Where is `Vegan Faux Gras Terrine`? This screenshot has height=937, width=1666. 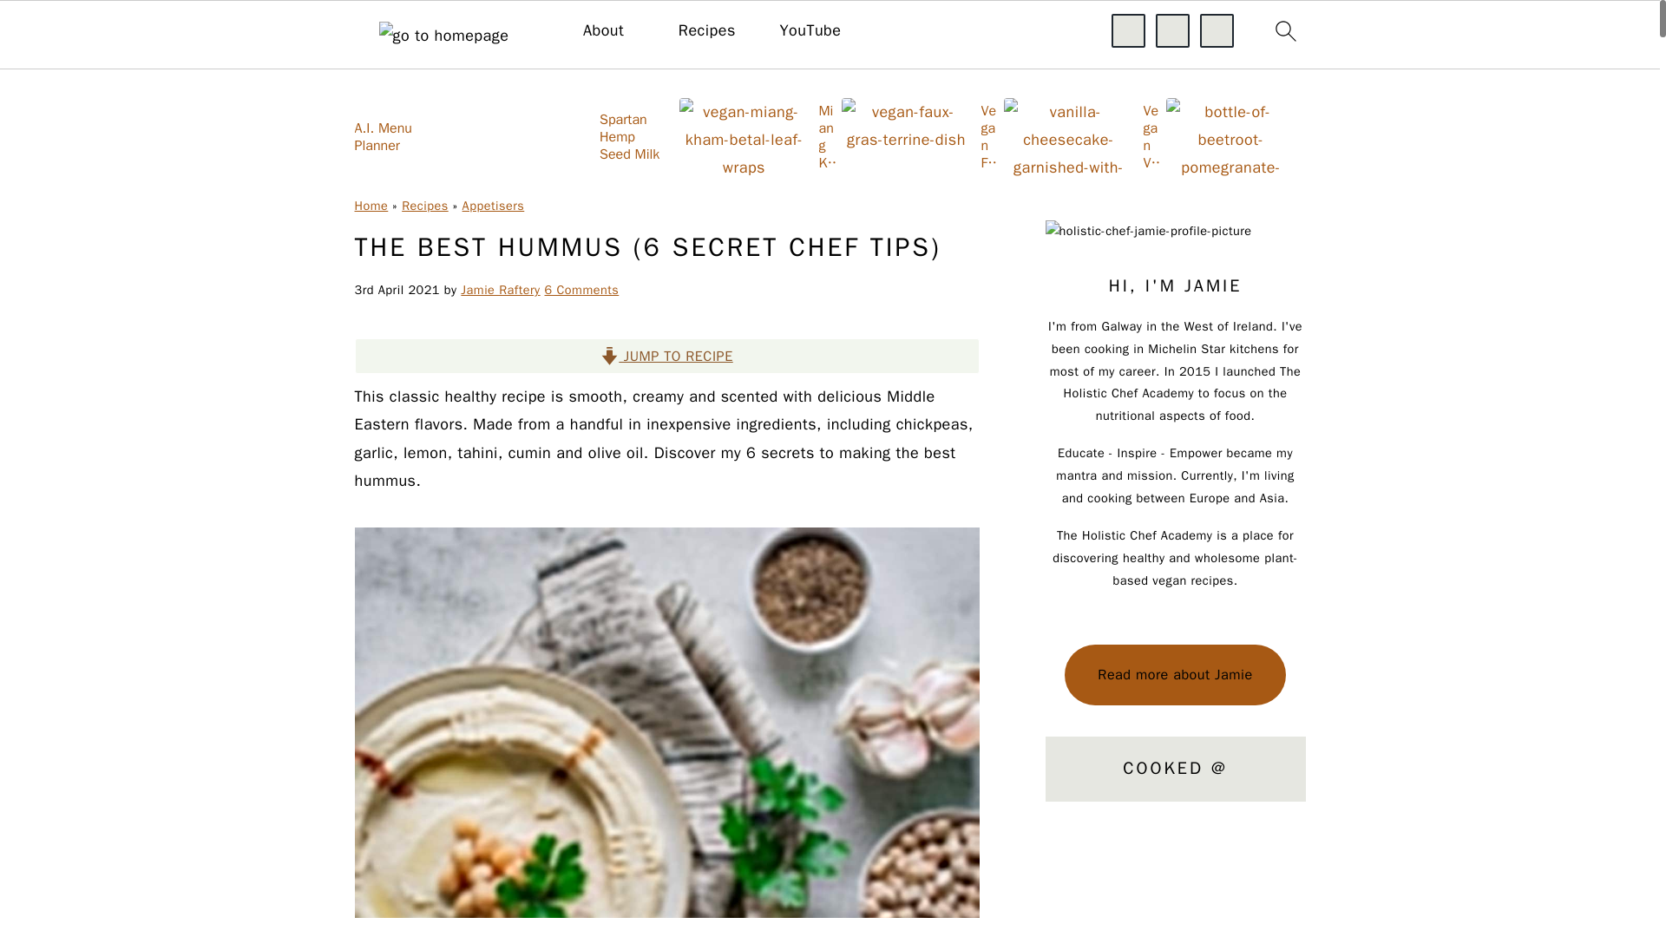 Vegan Faux Gras Terrine is located at coordinates (920, 135).